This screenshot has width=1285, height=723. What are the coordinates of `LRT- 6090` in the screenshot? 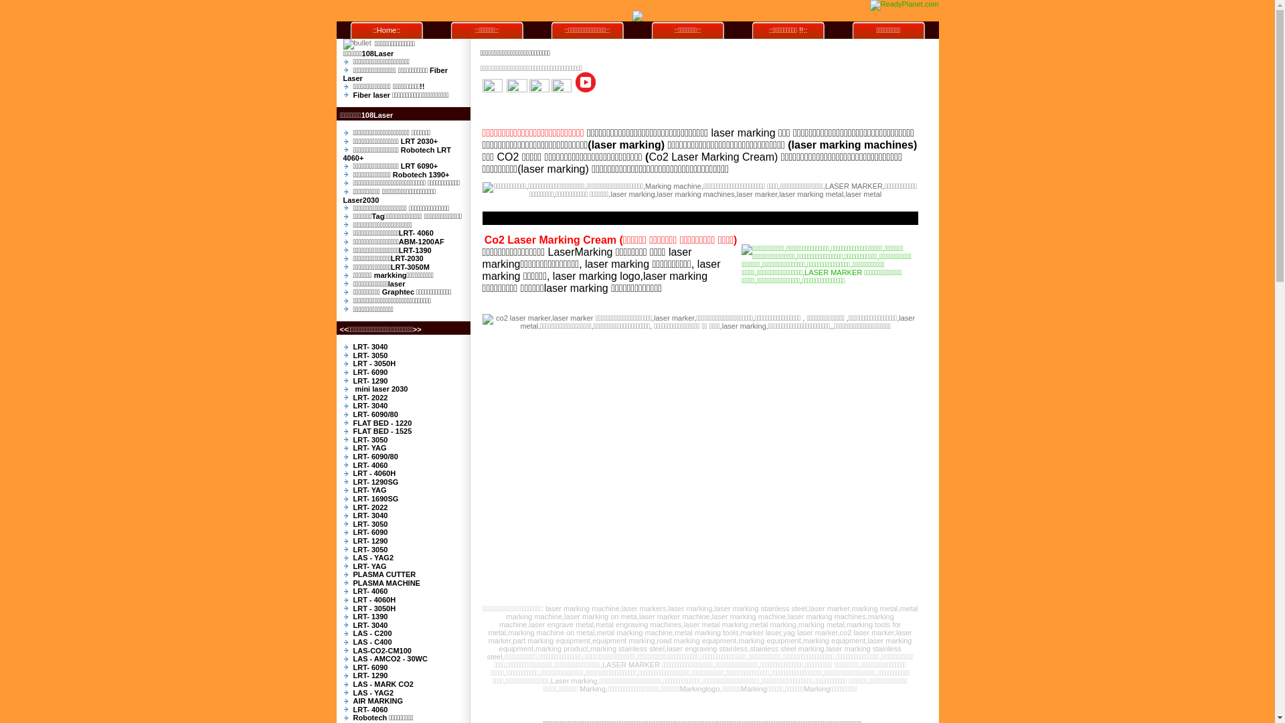 It's located at (371, 532).